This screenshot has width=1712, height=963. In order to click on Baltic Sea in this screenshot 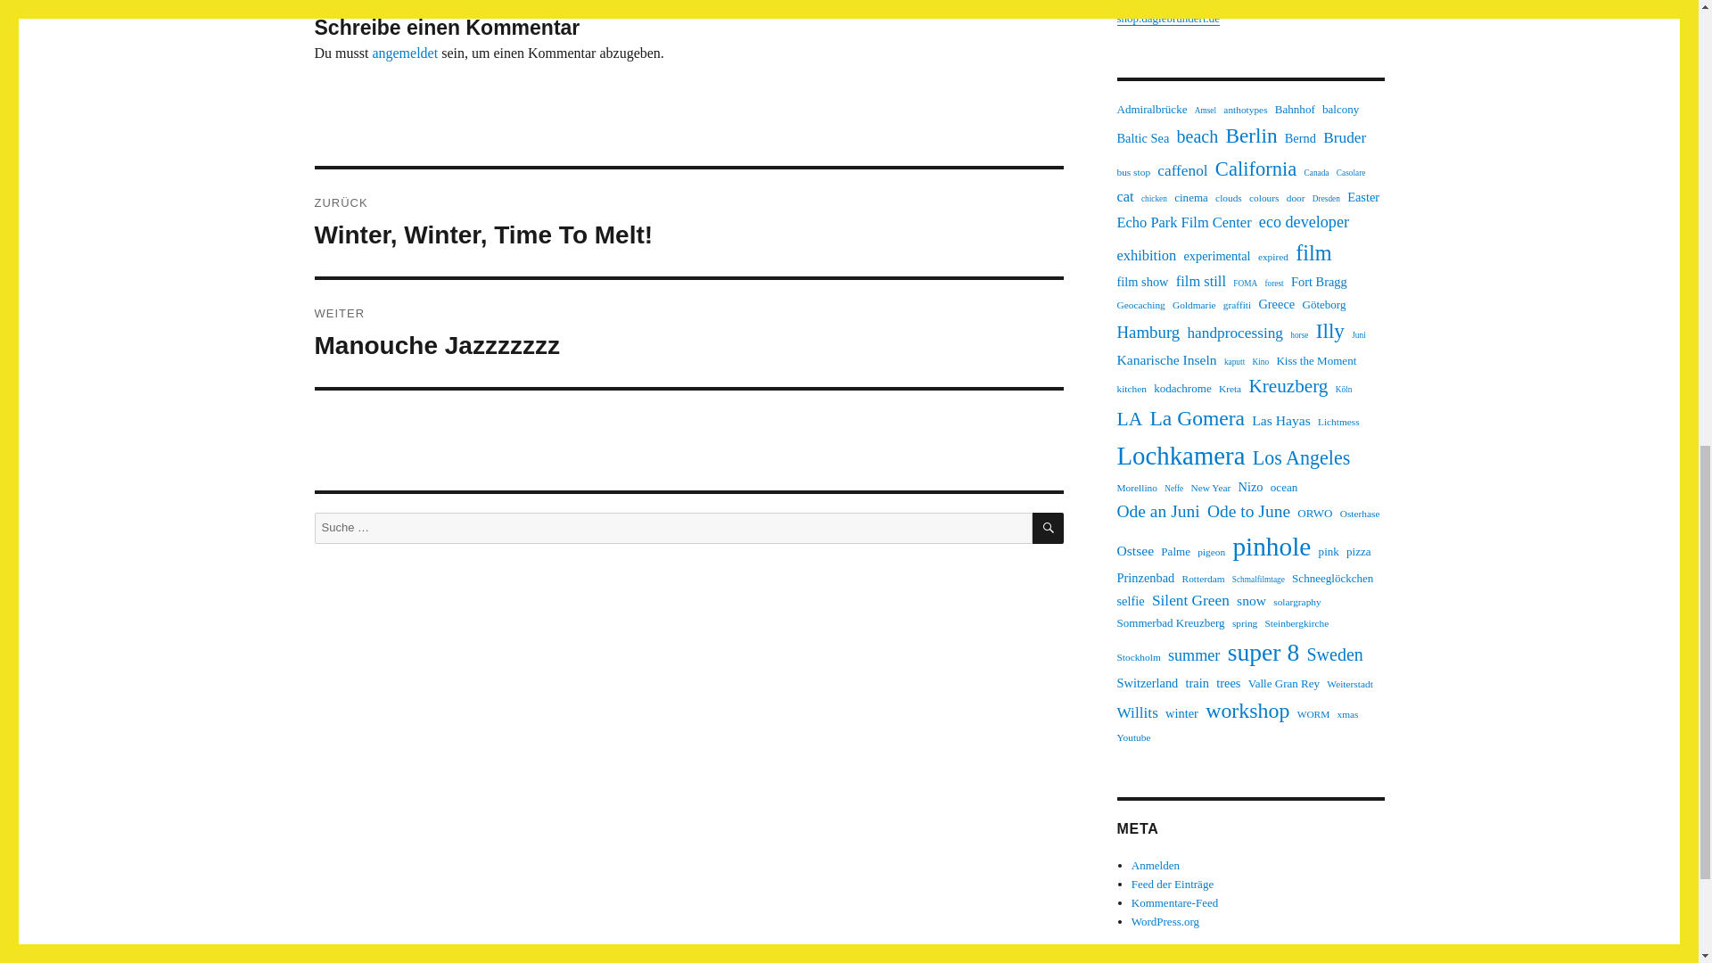, I will do `click(1142, 138)`.